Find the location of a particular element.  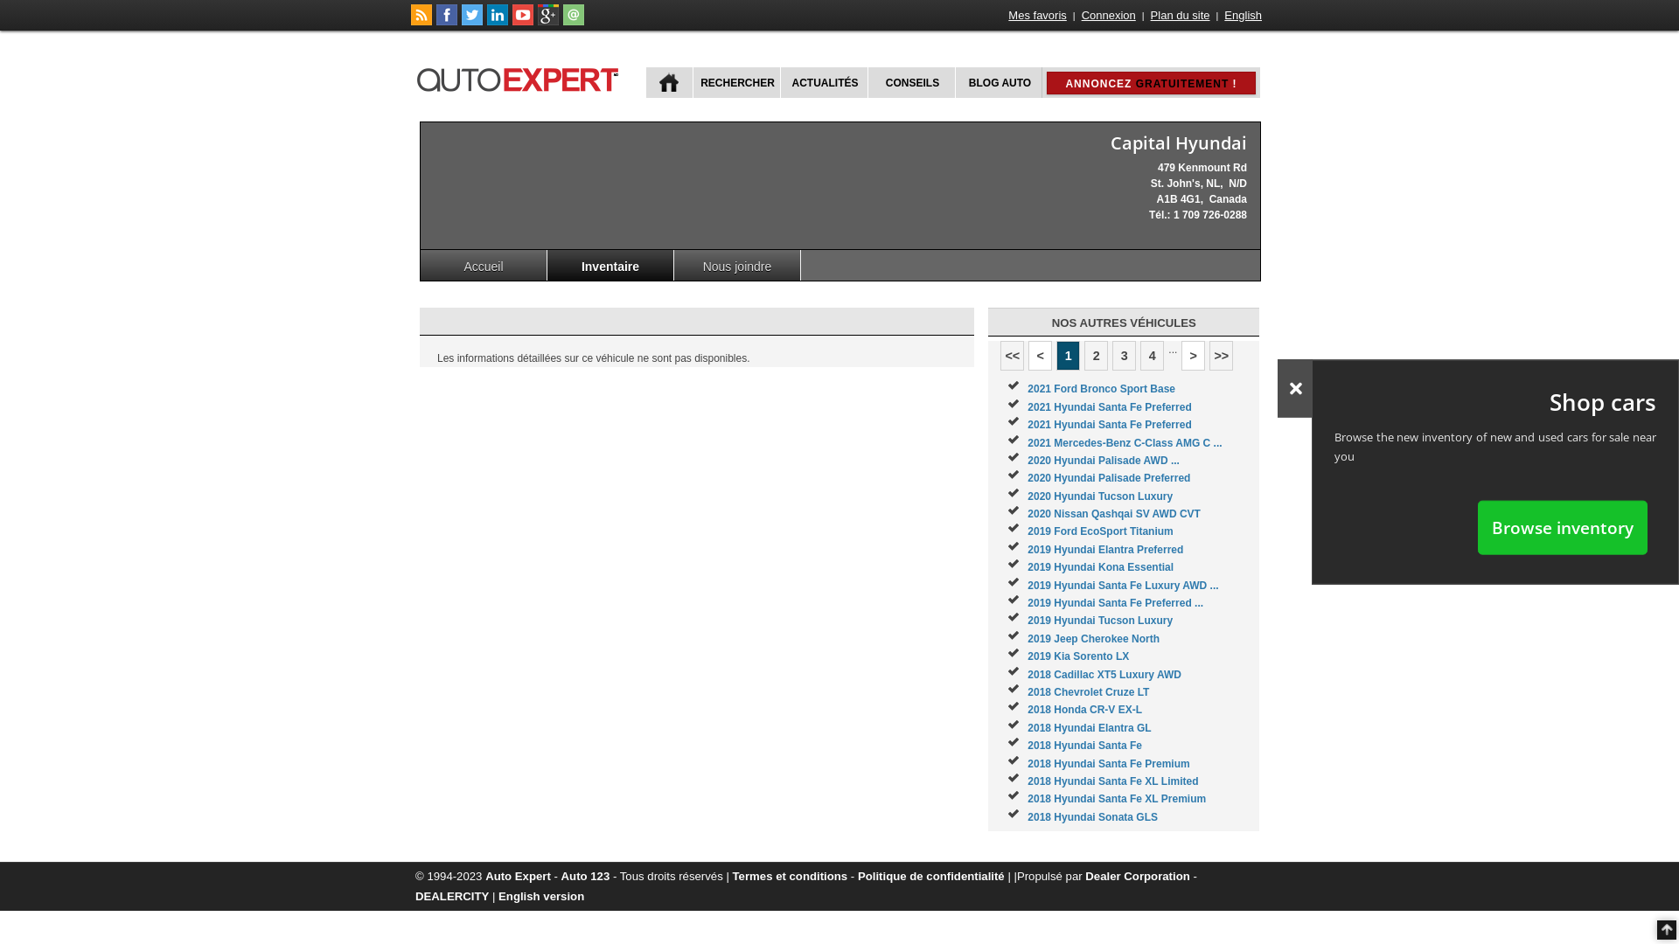

English is located at coordinates (1244, 16).